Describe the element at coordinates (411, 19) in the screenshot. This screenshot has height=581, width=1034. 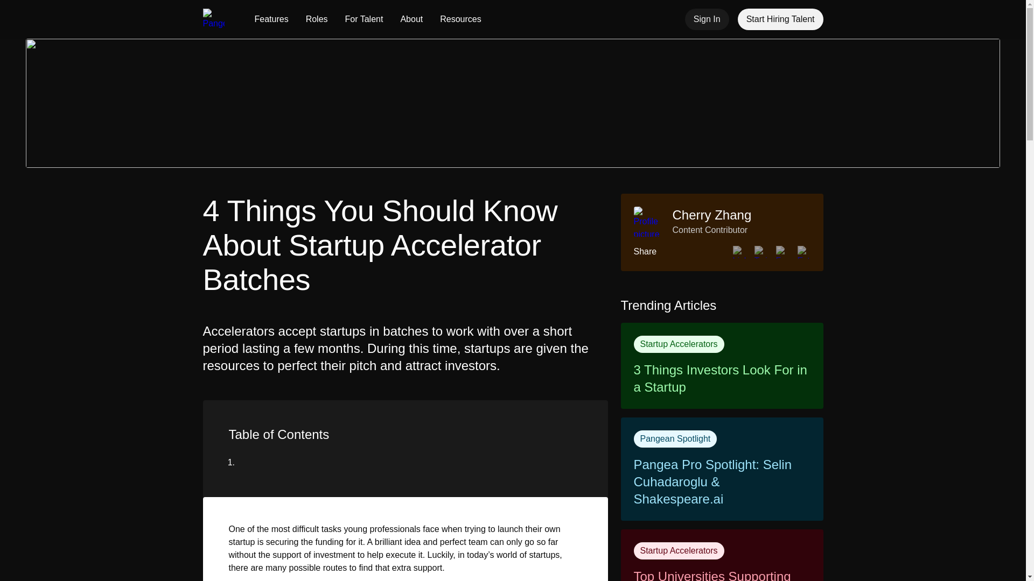
I see `About` at that location.